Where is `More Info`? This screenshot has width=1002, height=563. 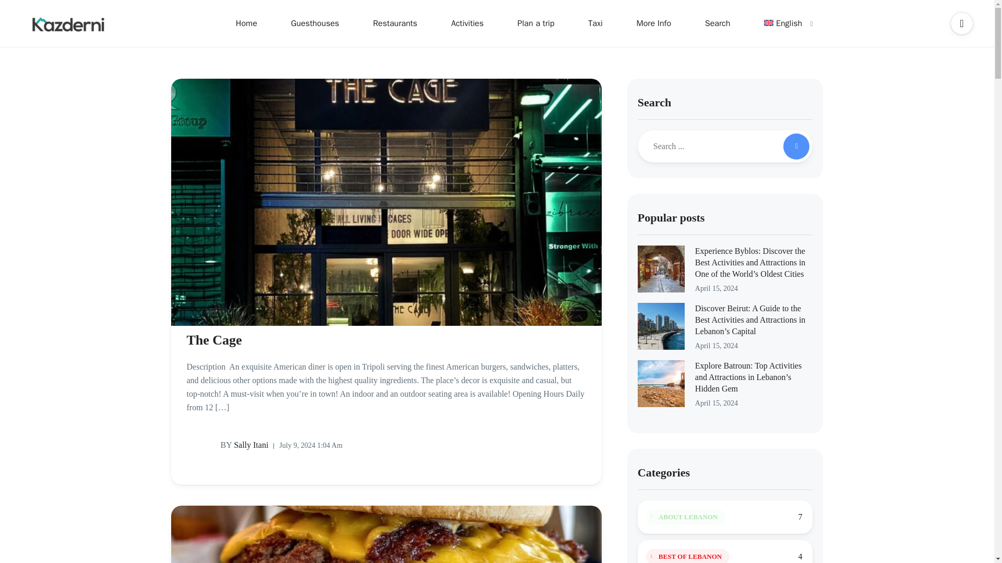 More Info is located at coordinates (653, 23).